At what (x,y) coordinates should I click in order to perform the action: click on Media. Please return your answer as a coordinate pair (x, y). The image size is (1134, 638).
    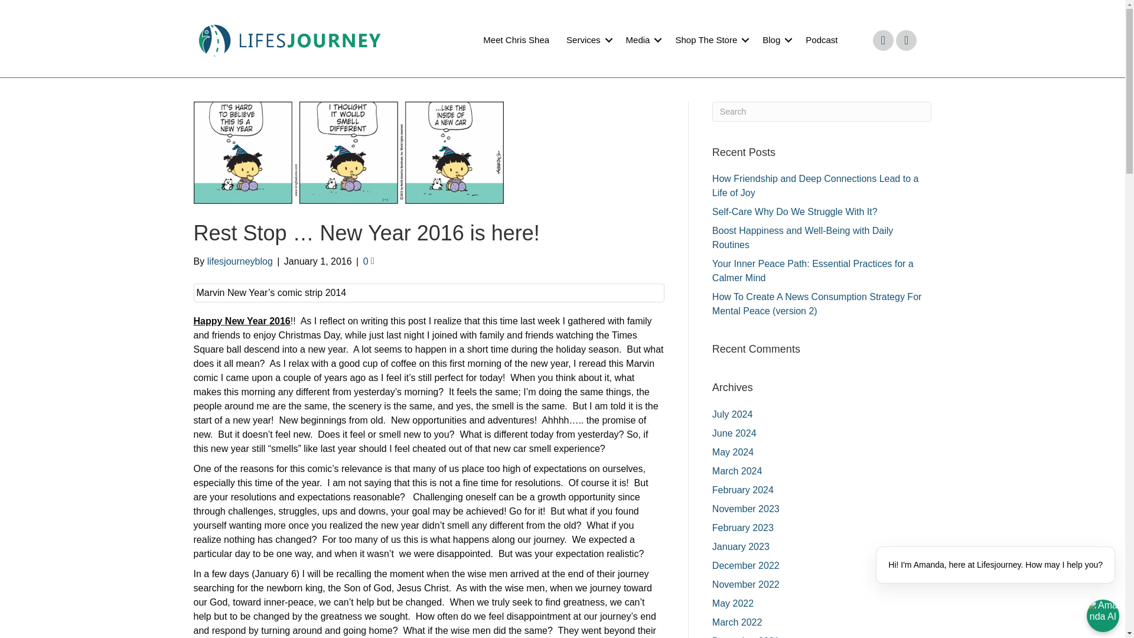
    Looking at the image, I should click on (642, 40).